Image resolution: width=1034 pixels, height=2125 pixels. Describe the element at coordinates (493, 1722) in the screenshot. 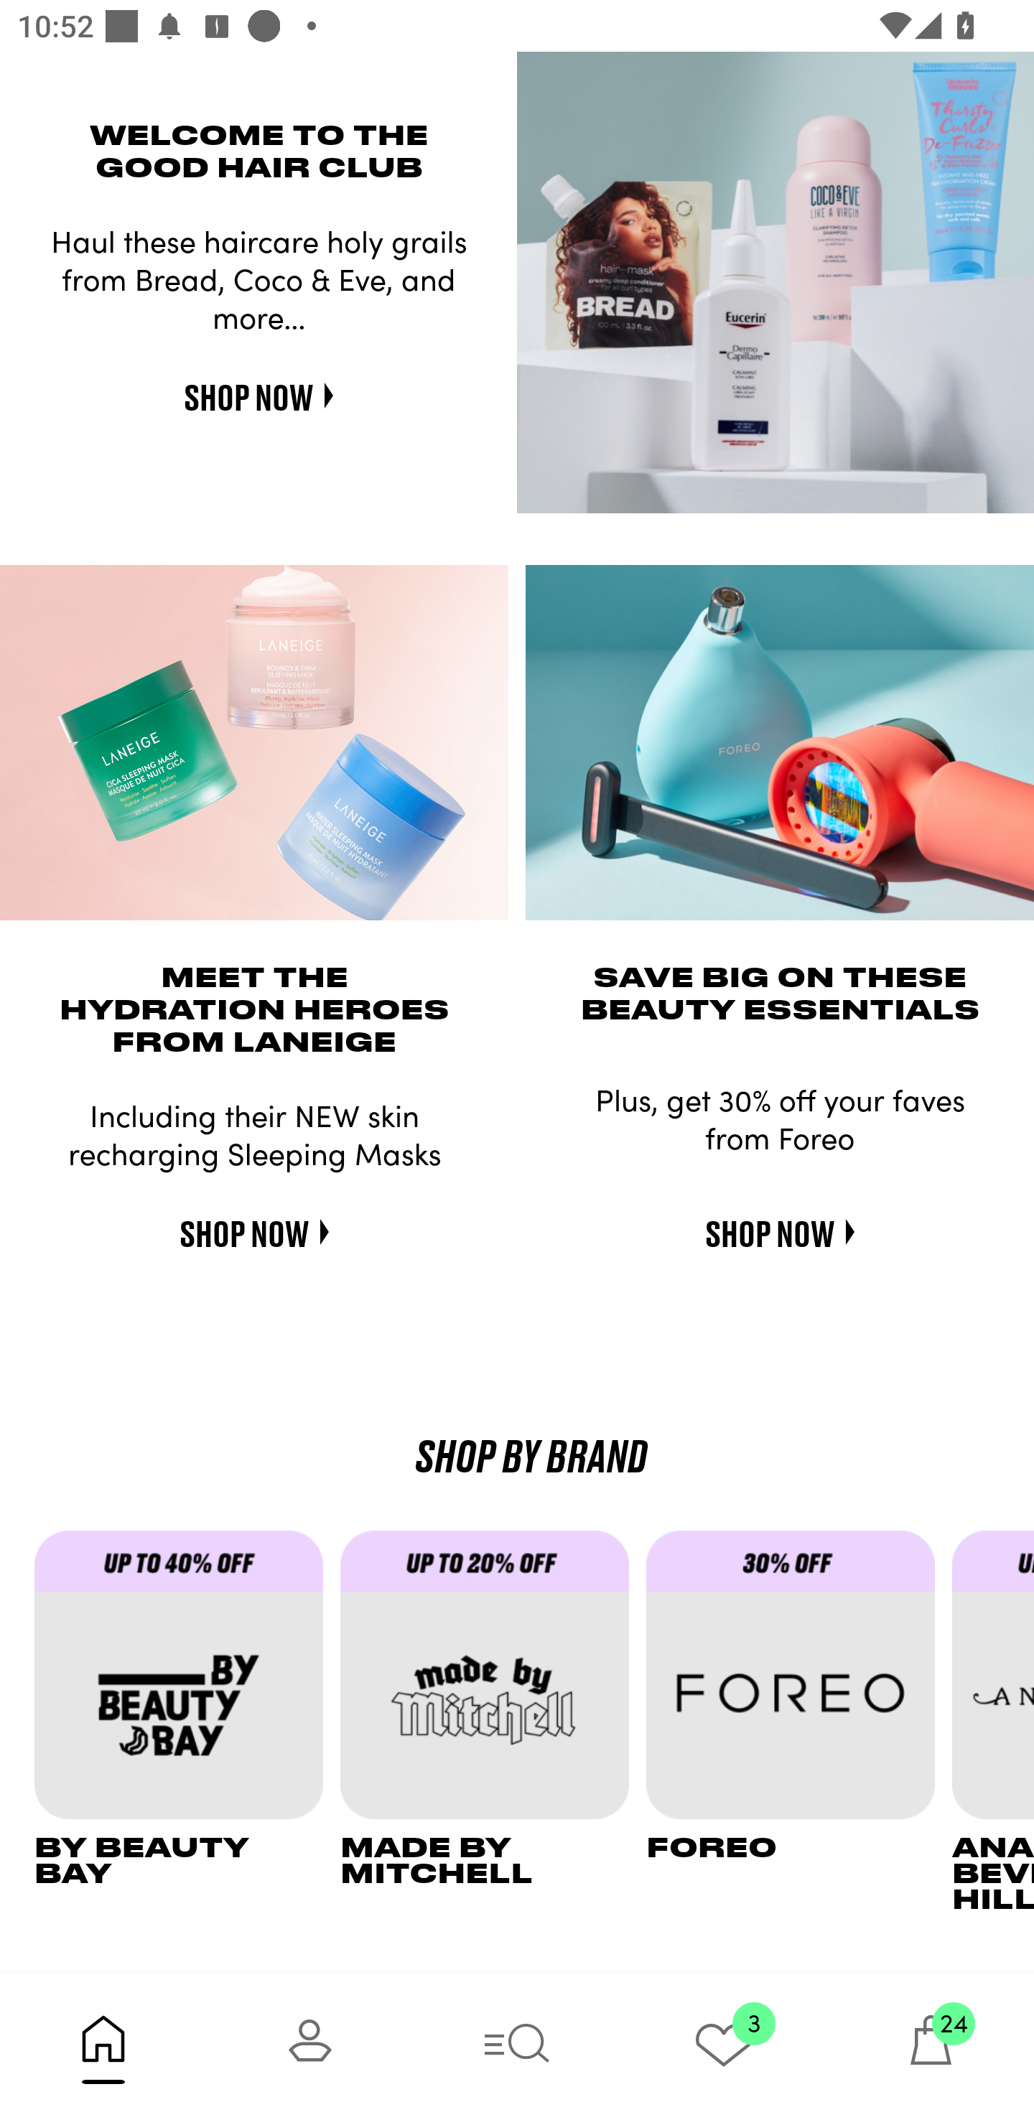

I see `MADE BY MITCHELL` at that location.